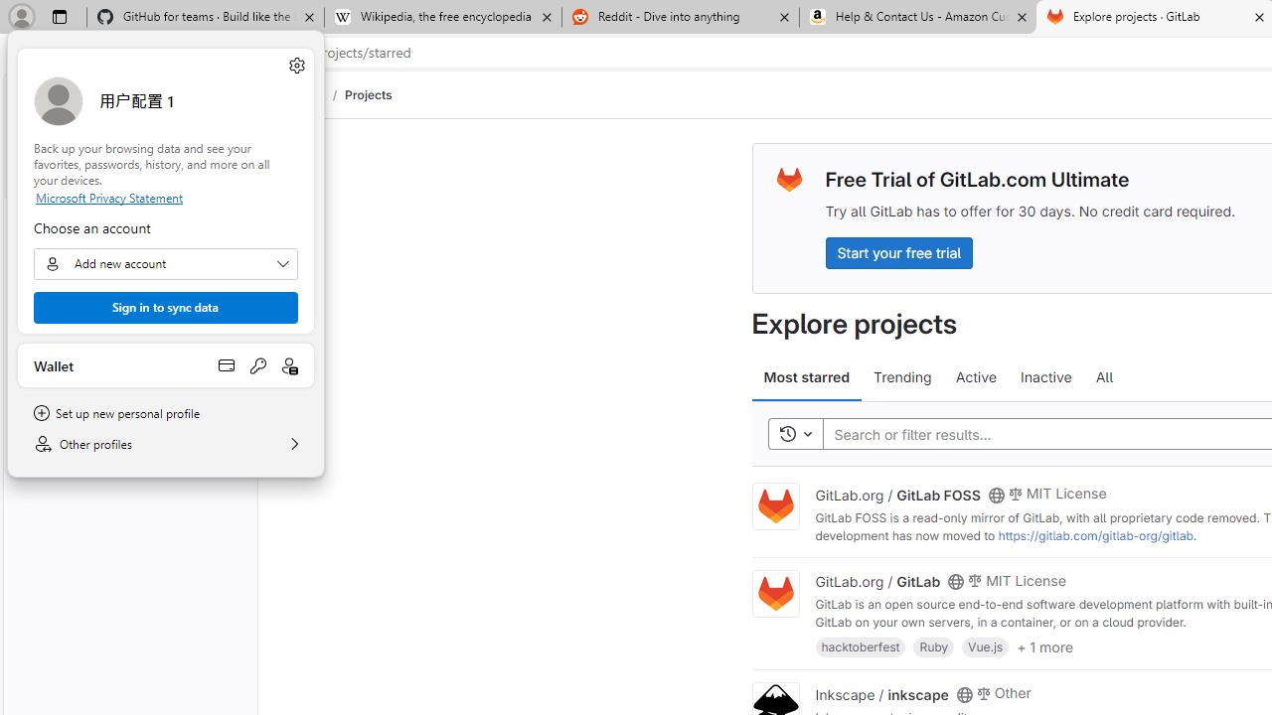 The image size is (1272, 715). Describe the element at coordinates (807, 377) in the screenshot. I see `Most starred` at that location.